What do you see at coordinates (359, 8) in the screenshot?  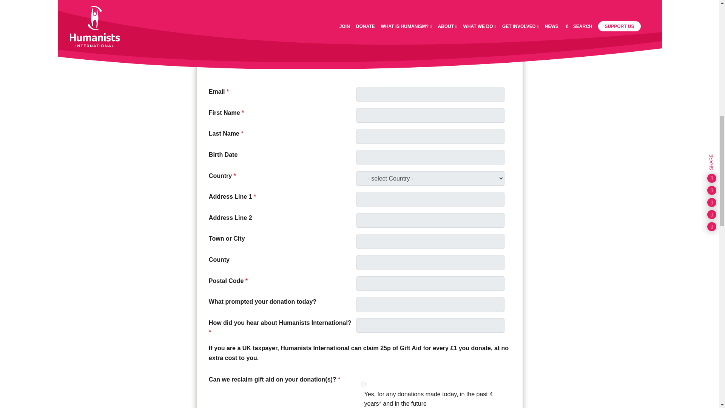 I see `56` at bounding box center [359, 8].